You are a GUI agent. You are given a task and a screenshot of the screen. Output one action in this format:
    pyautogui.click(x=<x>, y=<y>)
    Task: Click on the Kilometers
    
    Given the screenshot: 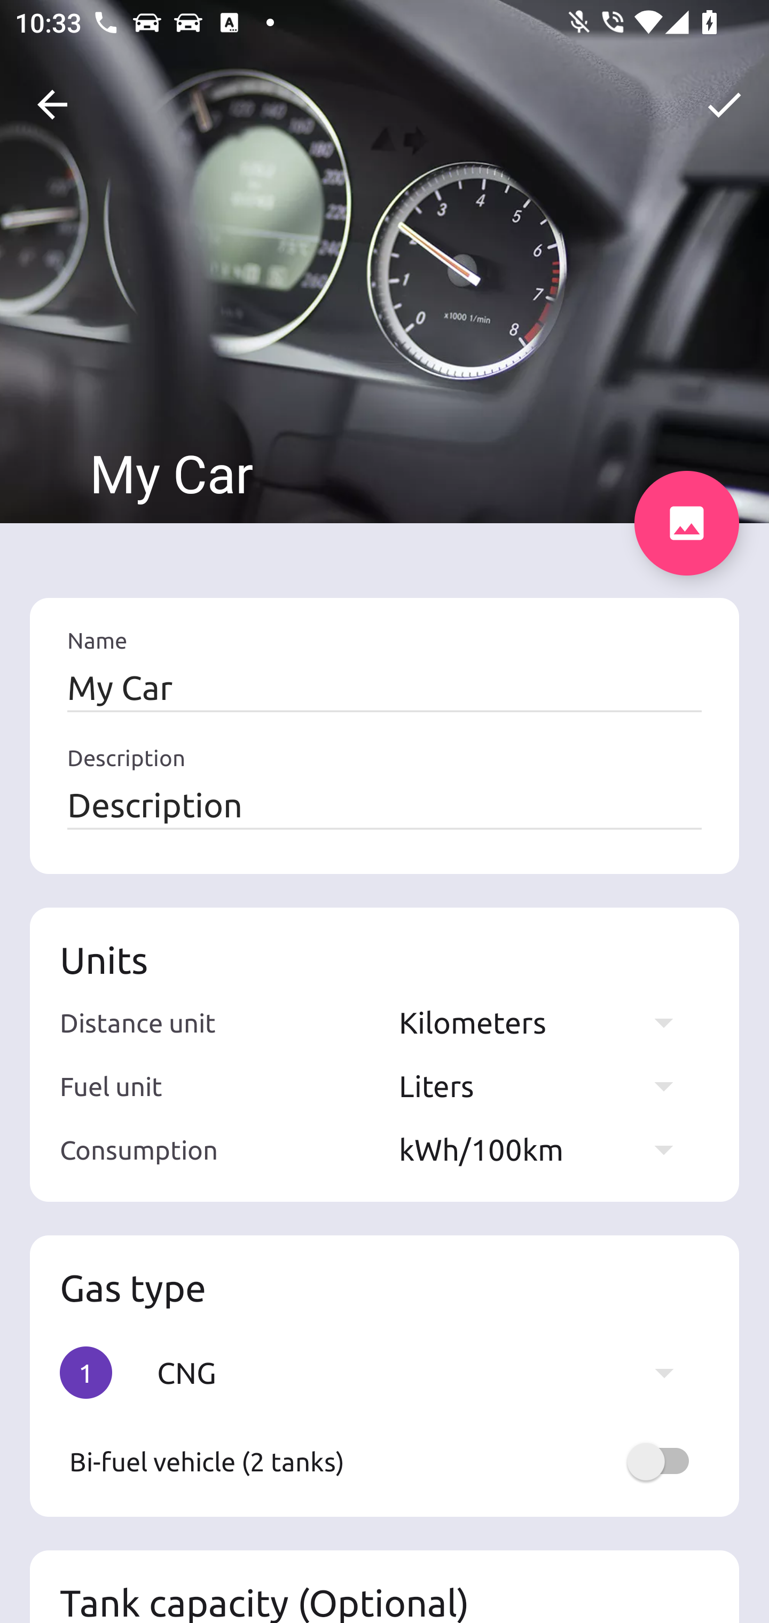 What is the action you would take?
    pyautogui.click(x=546, y=1022)
    